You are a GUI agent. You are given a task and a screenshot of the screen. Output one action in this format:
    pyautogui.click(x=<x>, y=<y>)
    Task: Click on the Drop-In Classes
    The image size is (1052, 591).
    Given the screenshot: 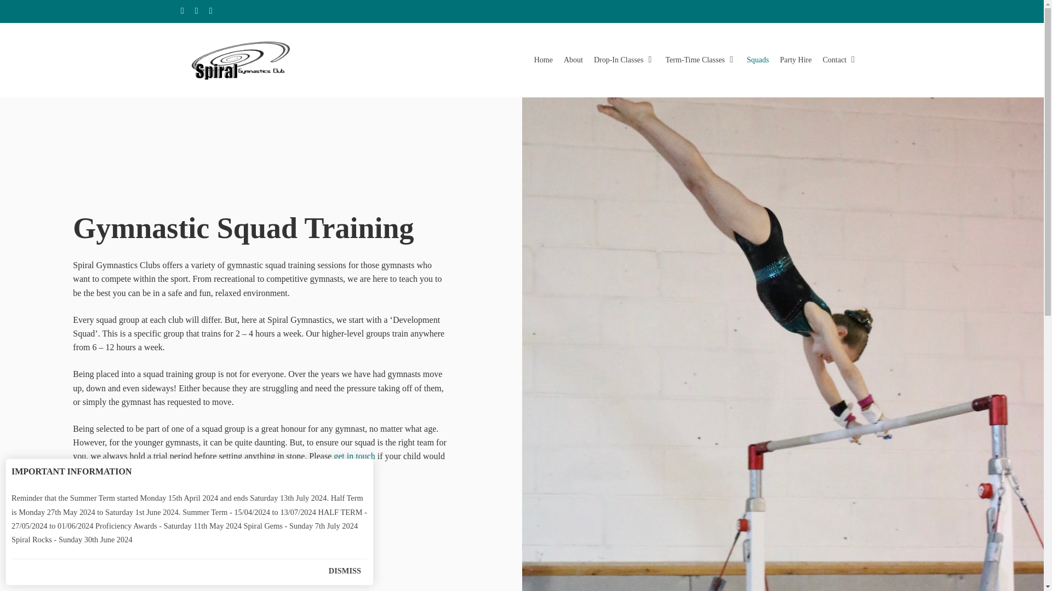 What is the action you would take?
    pyautogui.click(x=624, y=60)
    